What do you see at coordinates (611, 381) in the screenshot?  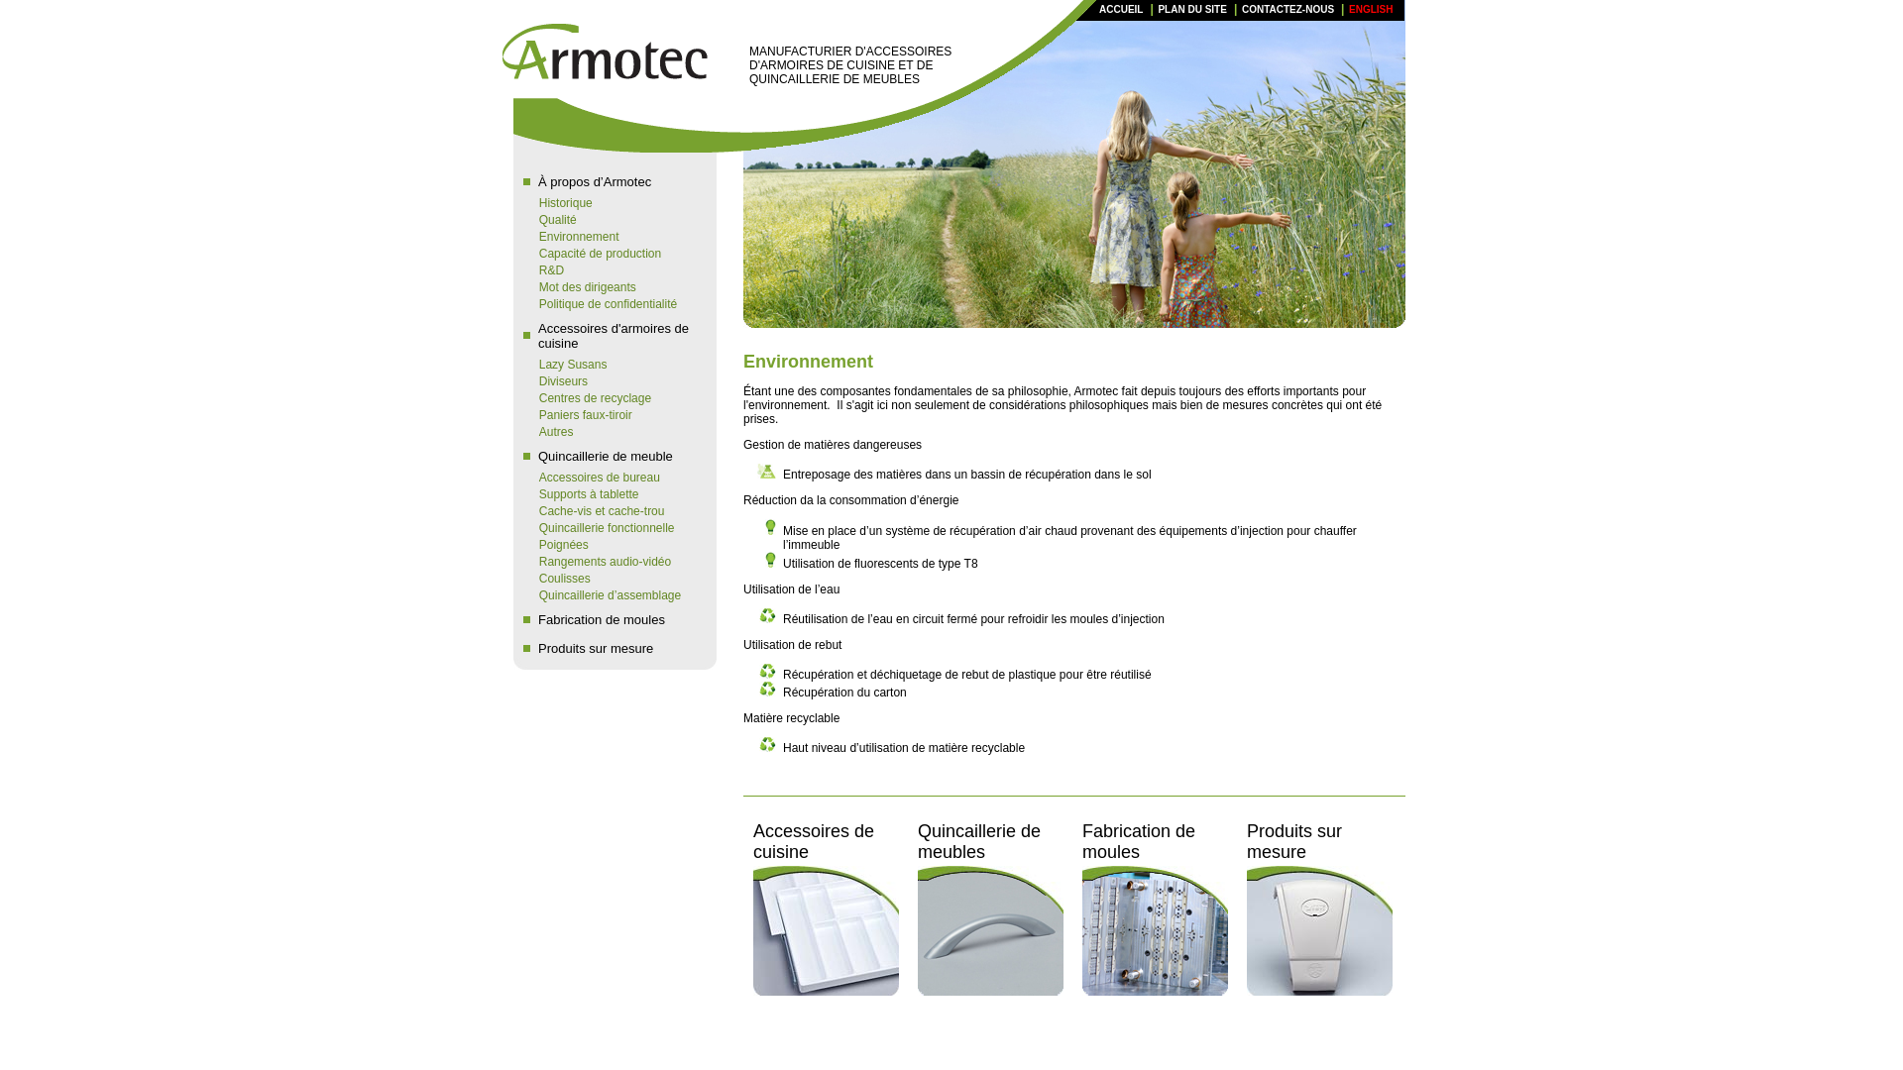 I see `Diviseurs` at bounding box center [611, 381].